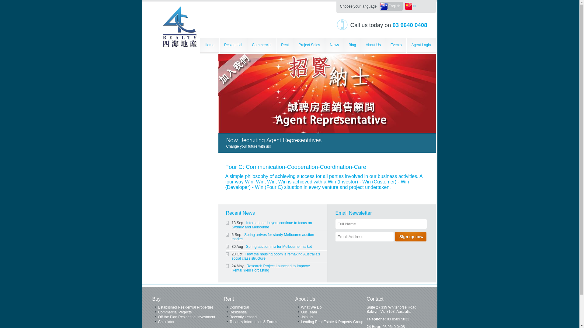 Image resolution: width=584 pixels, height=328 pixels. I want to click on Events, so click(396, 46).